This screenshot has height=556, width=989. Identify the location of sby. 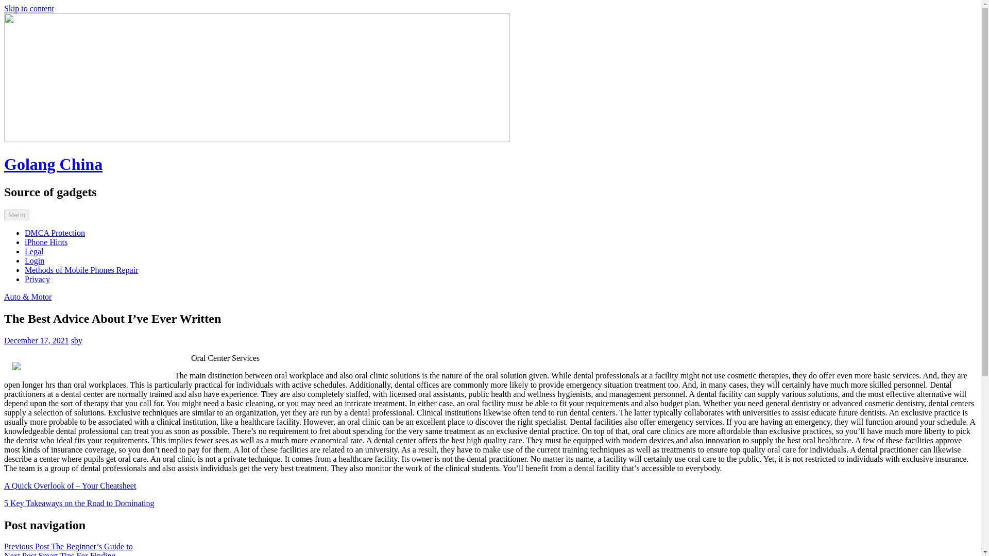
(76, 340).